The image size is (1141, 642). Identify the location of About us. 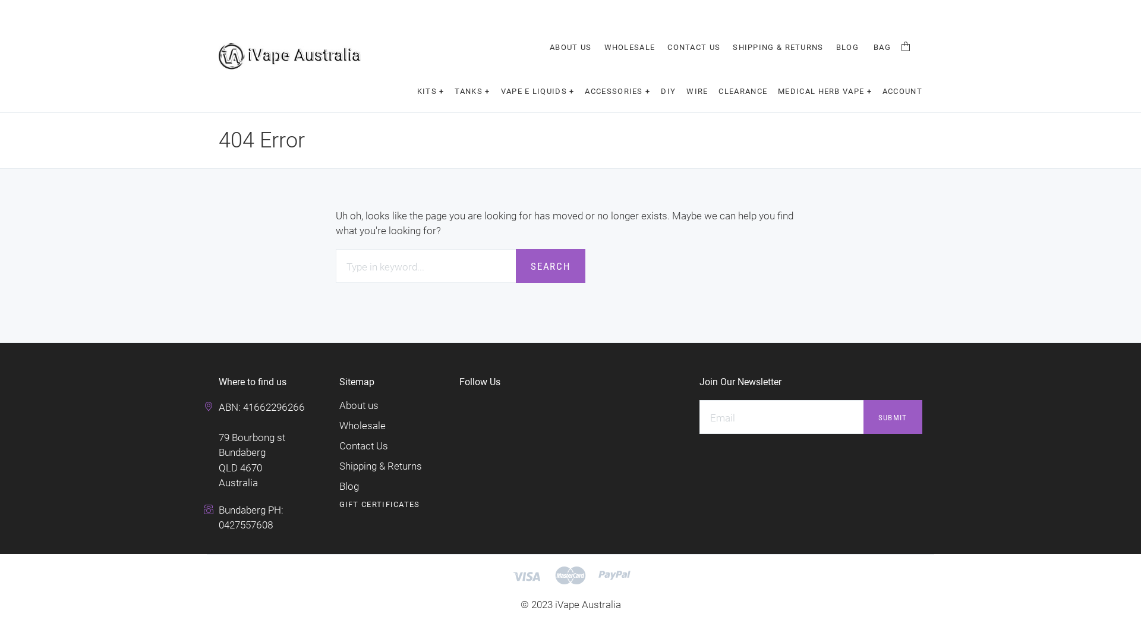
(359, 405).